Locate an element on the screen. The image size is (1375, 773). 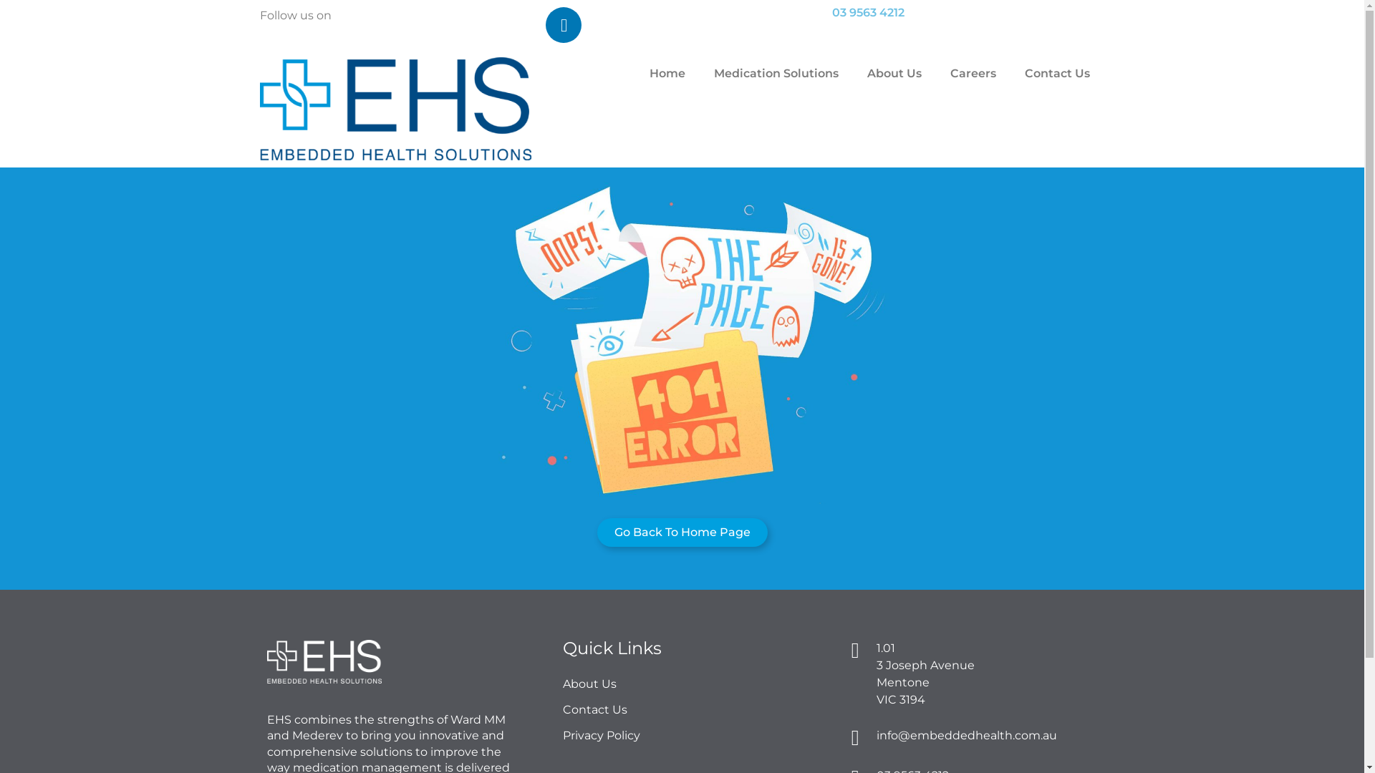
Medication Solutions is located at coordinates (776, 74).